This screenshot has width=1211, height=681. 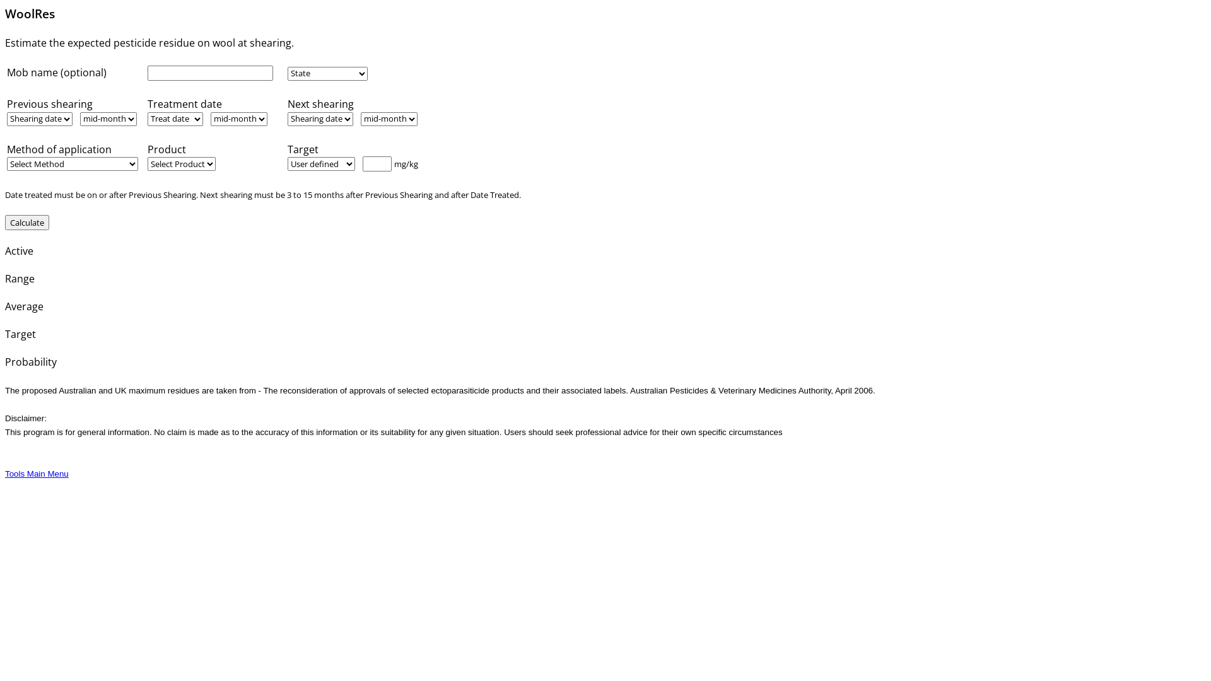 I want to click on Tools Main Menu, so click(x=37, y=474).